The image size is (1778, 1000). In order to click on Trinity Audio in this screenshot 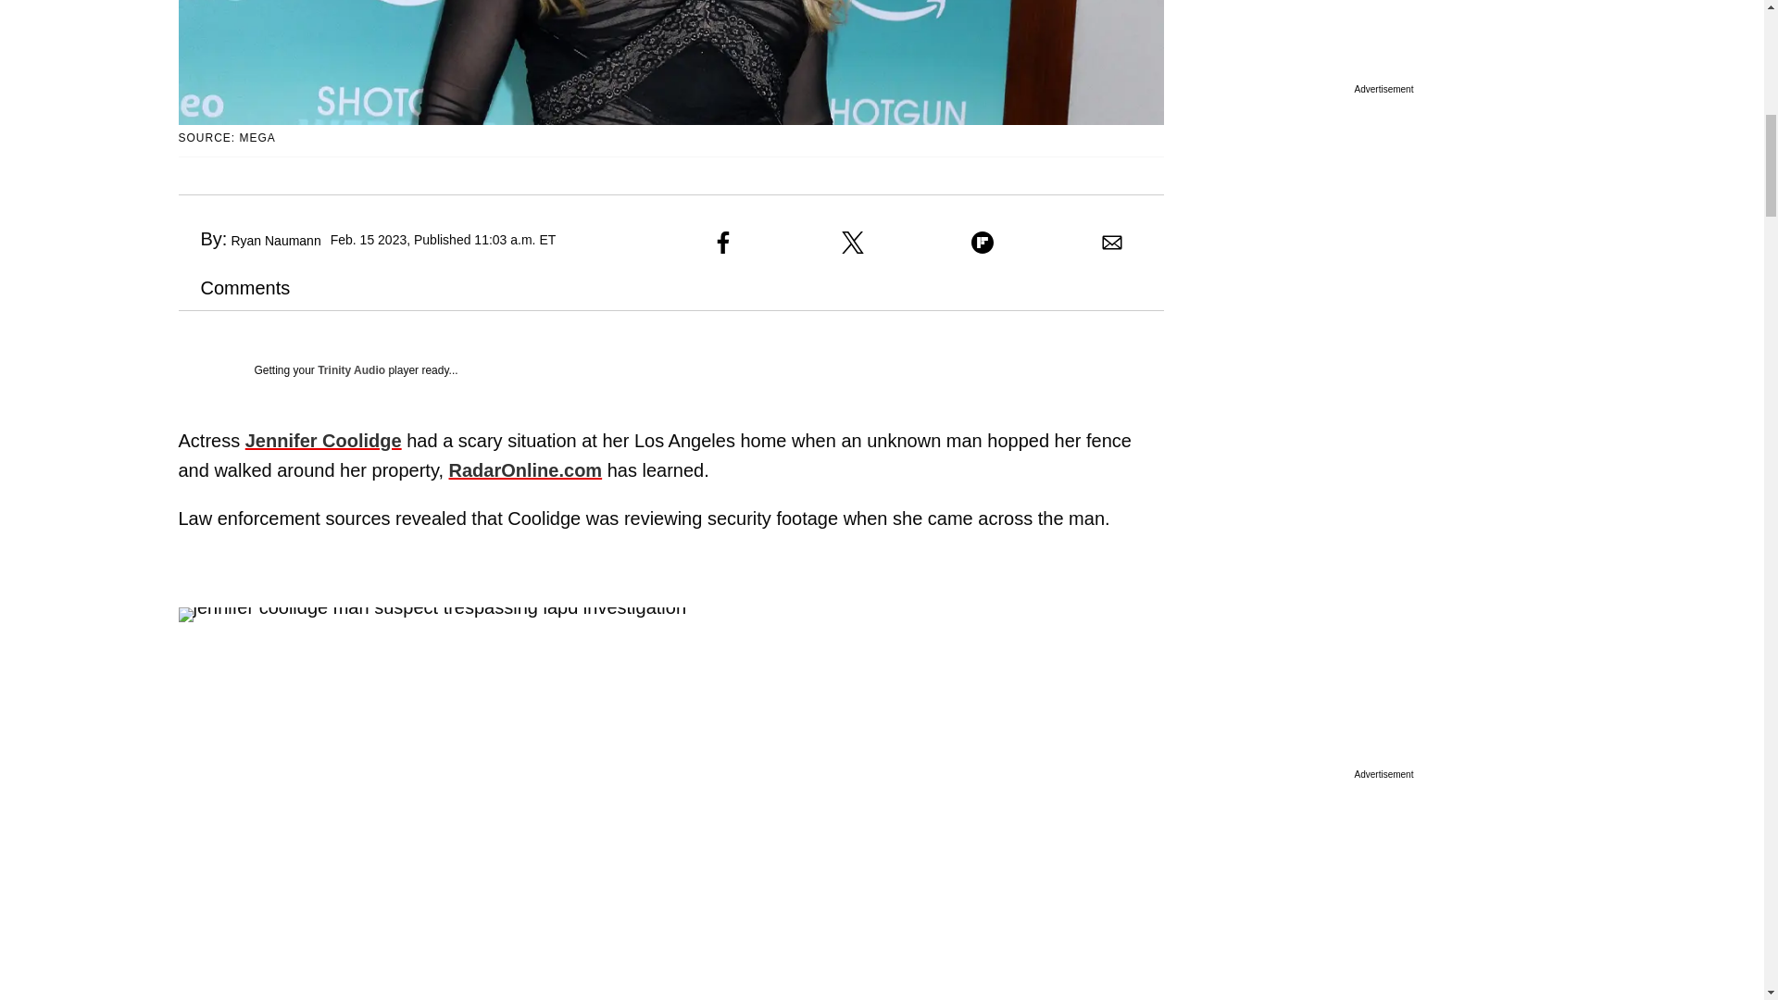, I will do `click(352, 370)`.